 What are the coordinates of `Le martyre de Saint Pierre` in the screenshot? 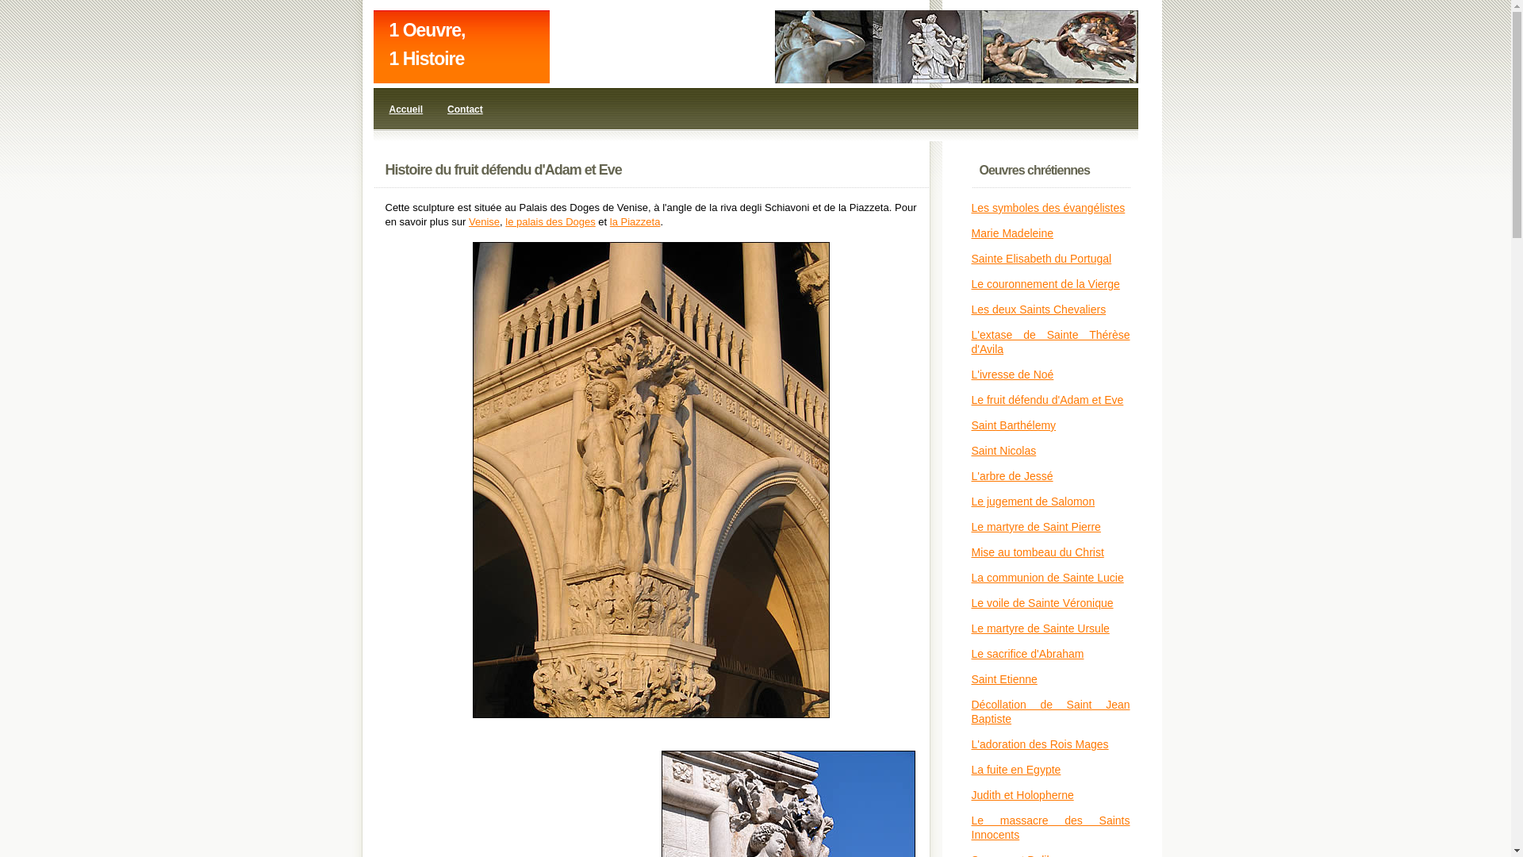 It's located at (1036, 527).